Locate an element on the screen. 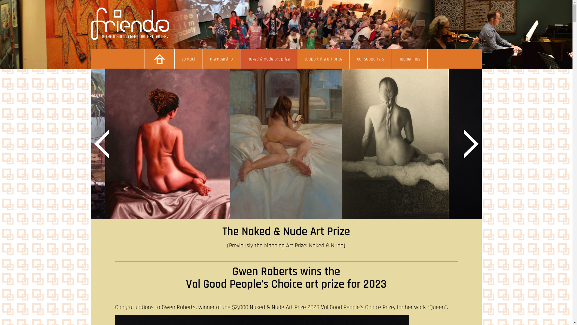  support the art prize is located at coordinates (323, 59).